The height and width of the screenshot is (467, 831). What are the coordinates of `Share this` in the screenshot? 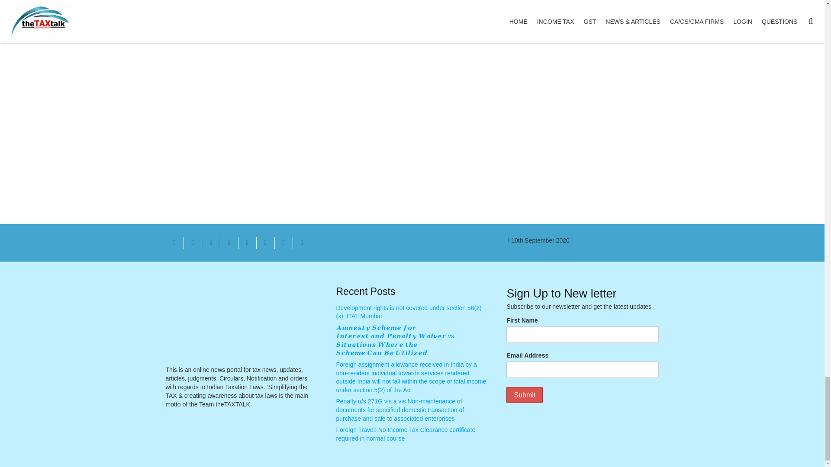 It's located at (229, 243).